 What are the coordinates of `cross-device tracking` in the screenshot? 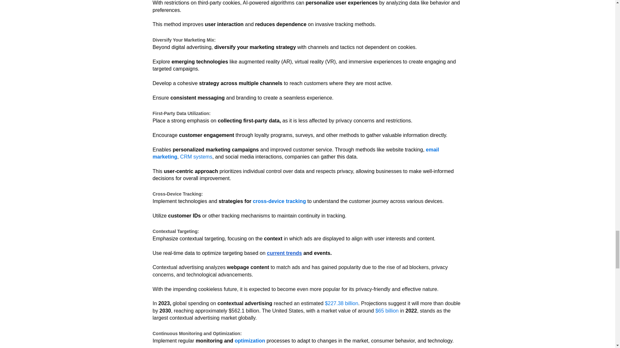 It's located at (280, 201).